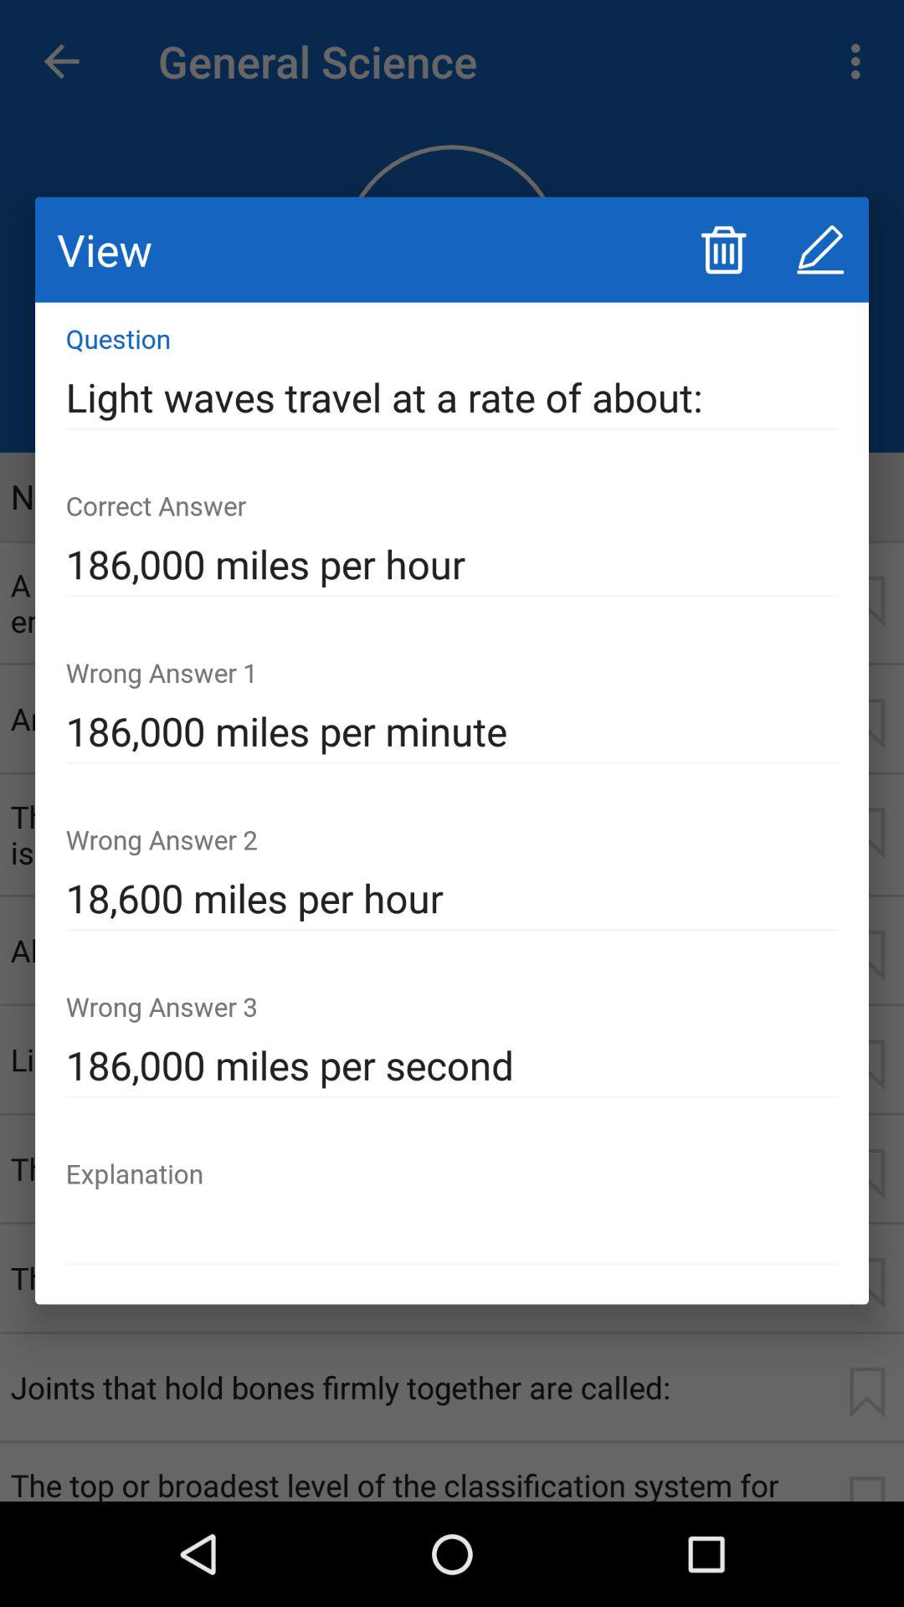  Describe the element at coordinates (452, 398) in the screenshot. I see `click icon at the top` at that location.